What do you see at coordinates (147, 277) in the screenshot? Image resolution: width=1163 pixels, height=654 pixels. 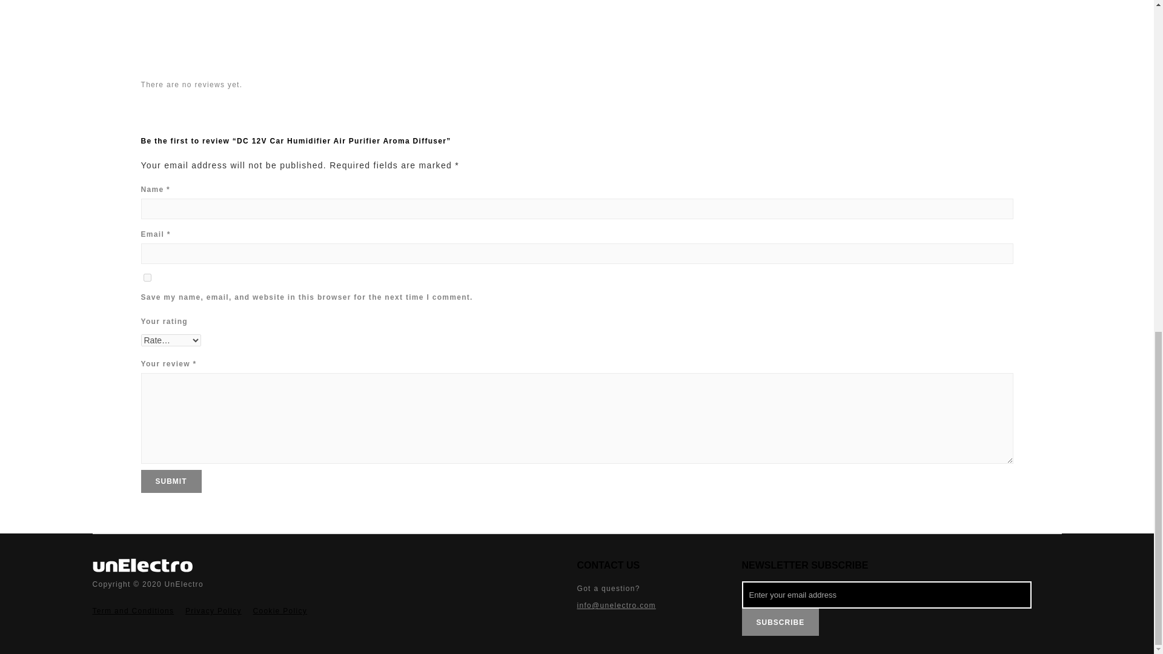 I see `yes` at bounding box center [147, 277].